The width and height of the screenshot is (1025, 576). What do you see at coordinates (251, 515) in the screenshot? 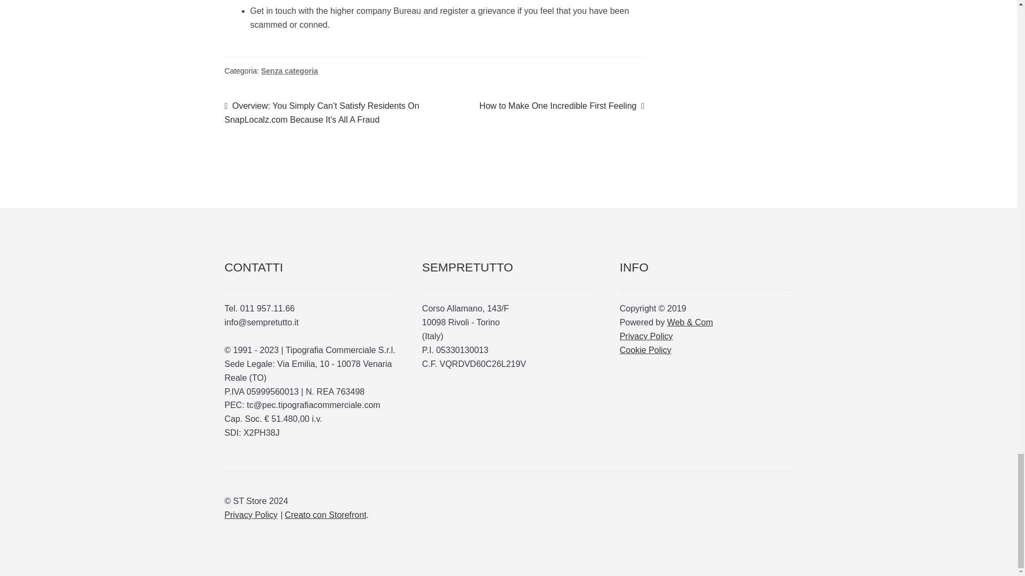
I see `Privacy Policy` at bounding box center [251, 515].